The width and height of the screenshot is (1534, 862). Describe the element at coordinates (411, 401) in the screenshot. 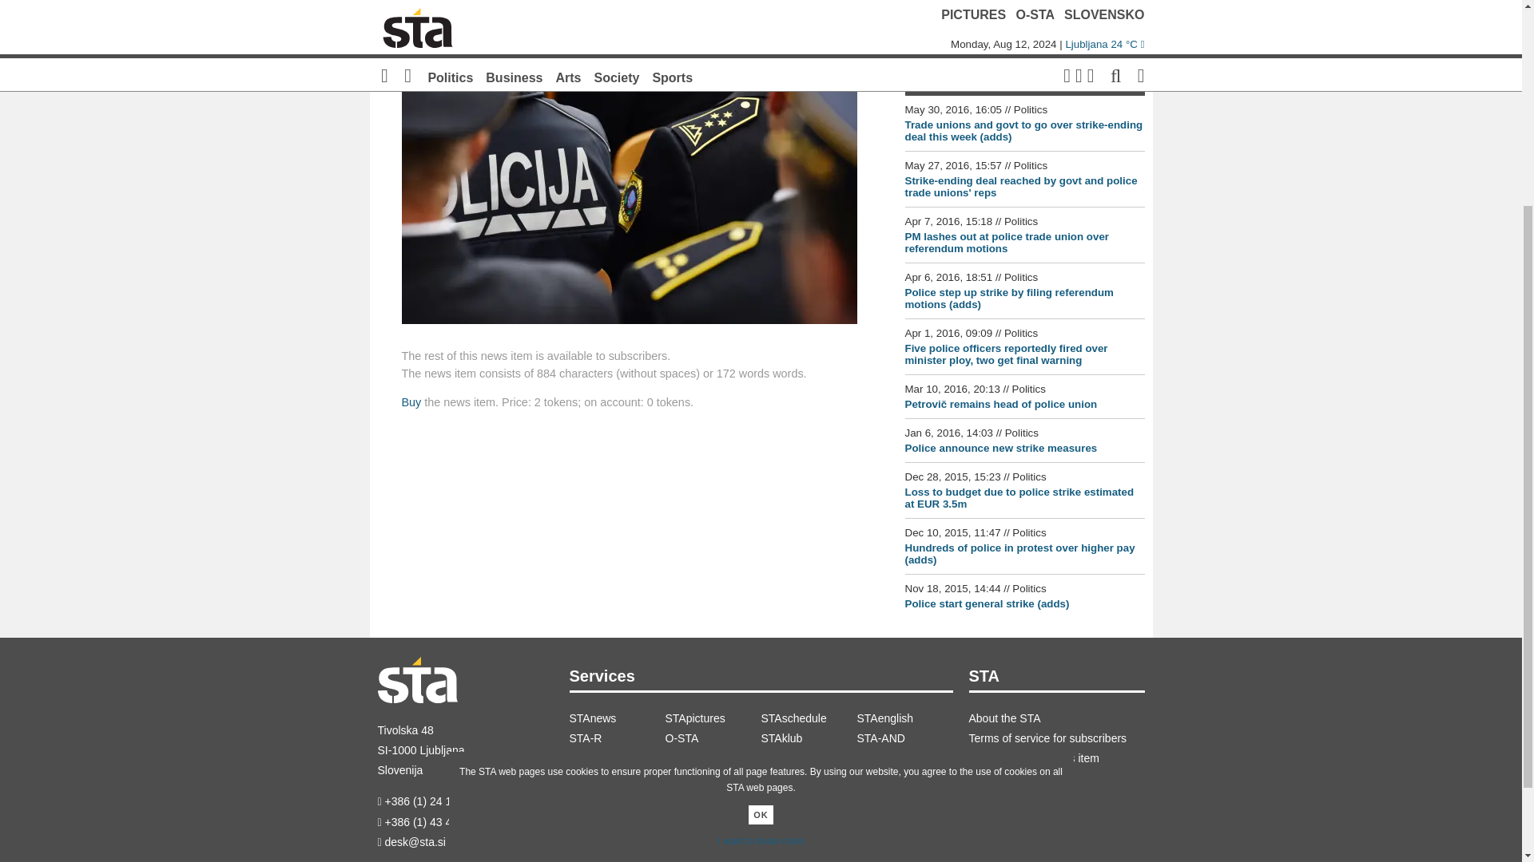

I see `Buy` at that location.